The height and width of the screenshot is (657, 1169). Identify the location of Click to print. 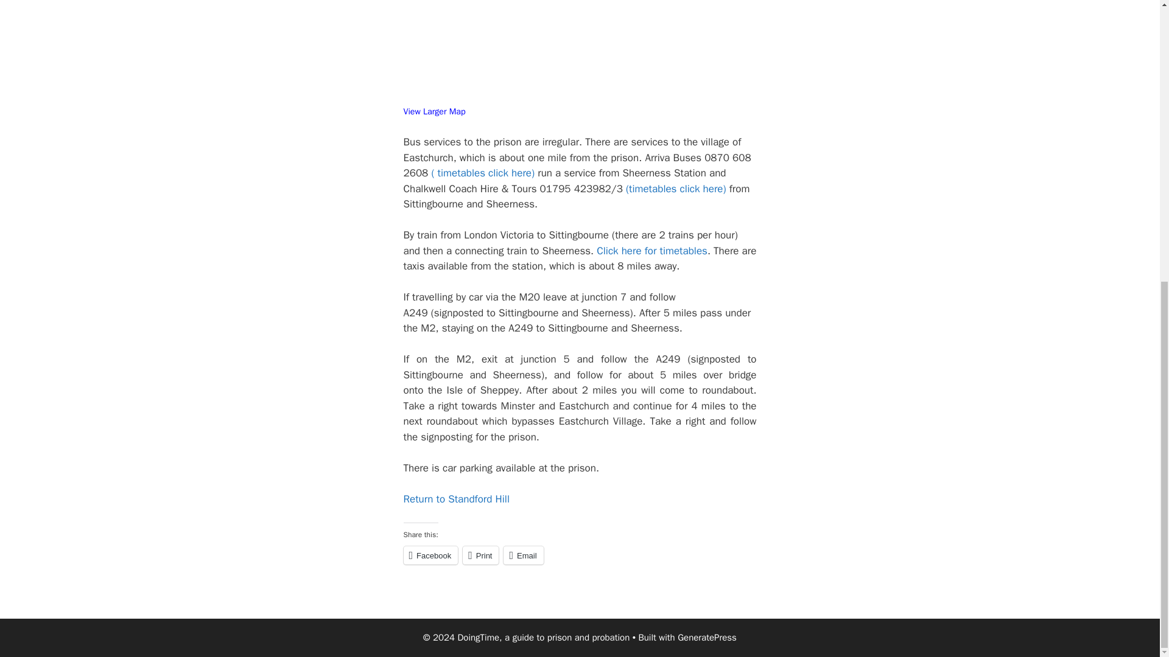
(481, 555).